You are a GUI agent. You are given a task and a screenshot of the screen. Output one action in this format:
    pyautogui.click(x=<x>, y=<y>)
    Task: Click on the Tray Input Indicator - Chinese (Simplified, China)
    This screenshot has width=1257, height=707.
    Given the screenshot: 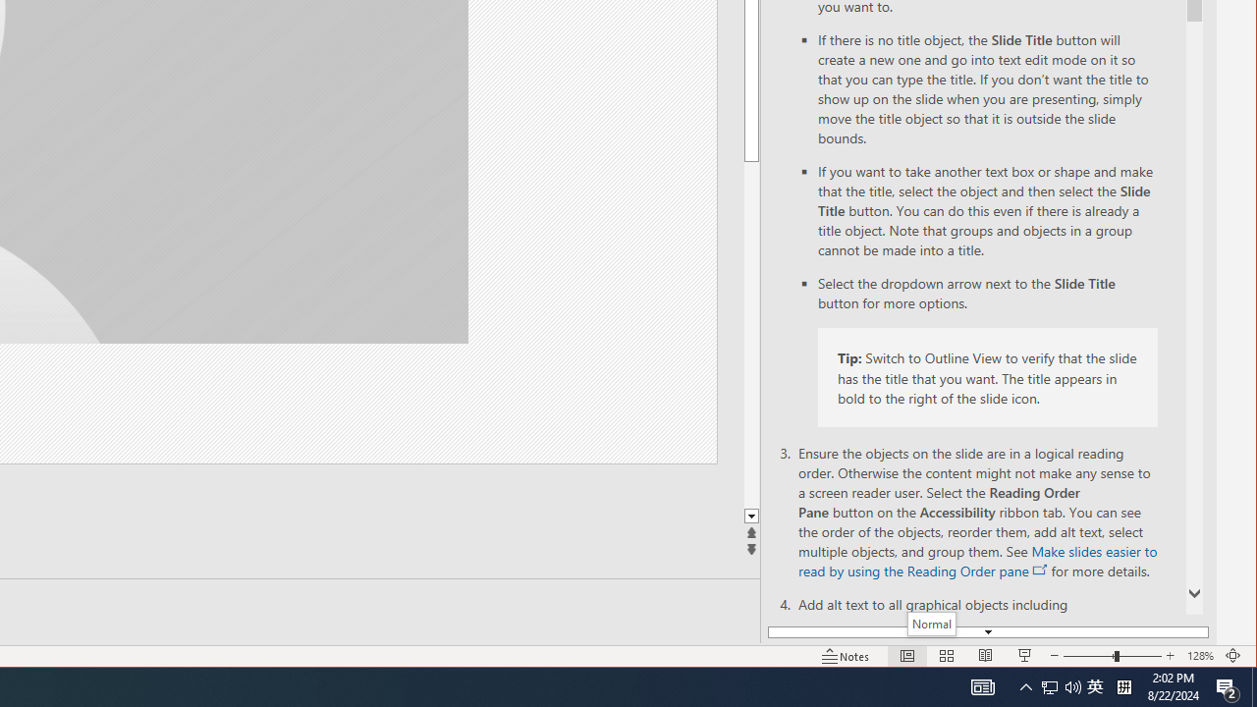 What is the action you would take?
    pyautogui.click(x=1123, y=687)
    